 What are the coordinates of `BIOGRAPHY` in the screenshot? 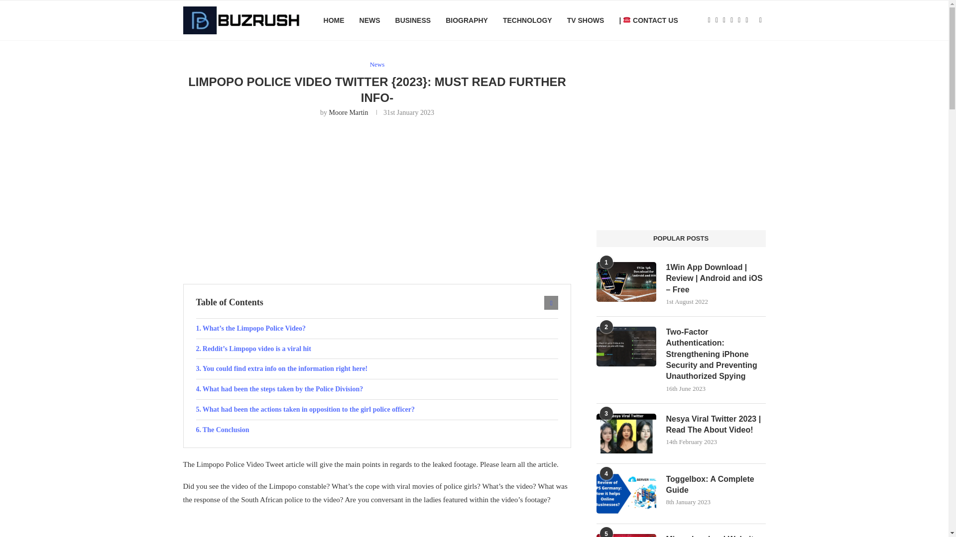 It's located at (466, 20).